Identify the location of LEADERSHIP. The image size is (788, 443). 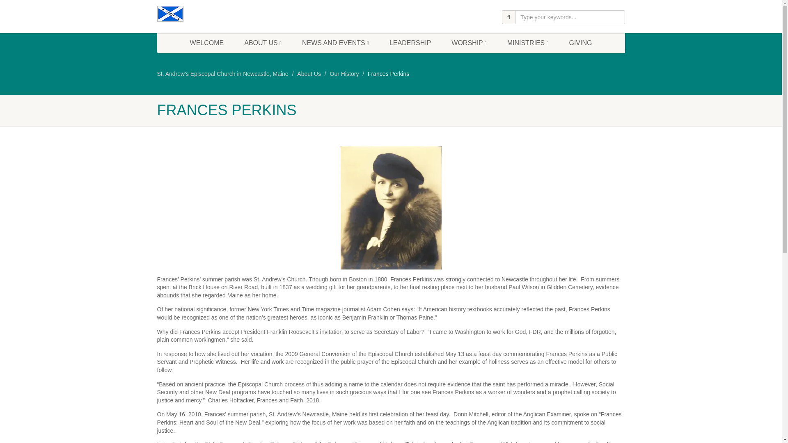
(410, 43).